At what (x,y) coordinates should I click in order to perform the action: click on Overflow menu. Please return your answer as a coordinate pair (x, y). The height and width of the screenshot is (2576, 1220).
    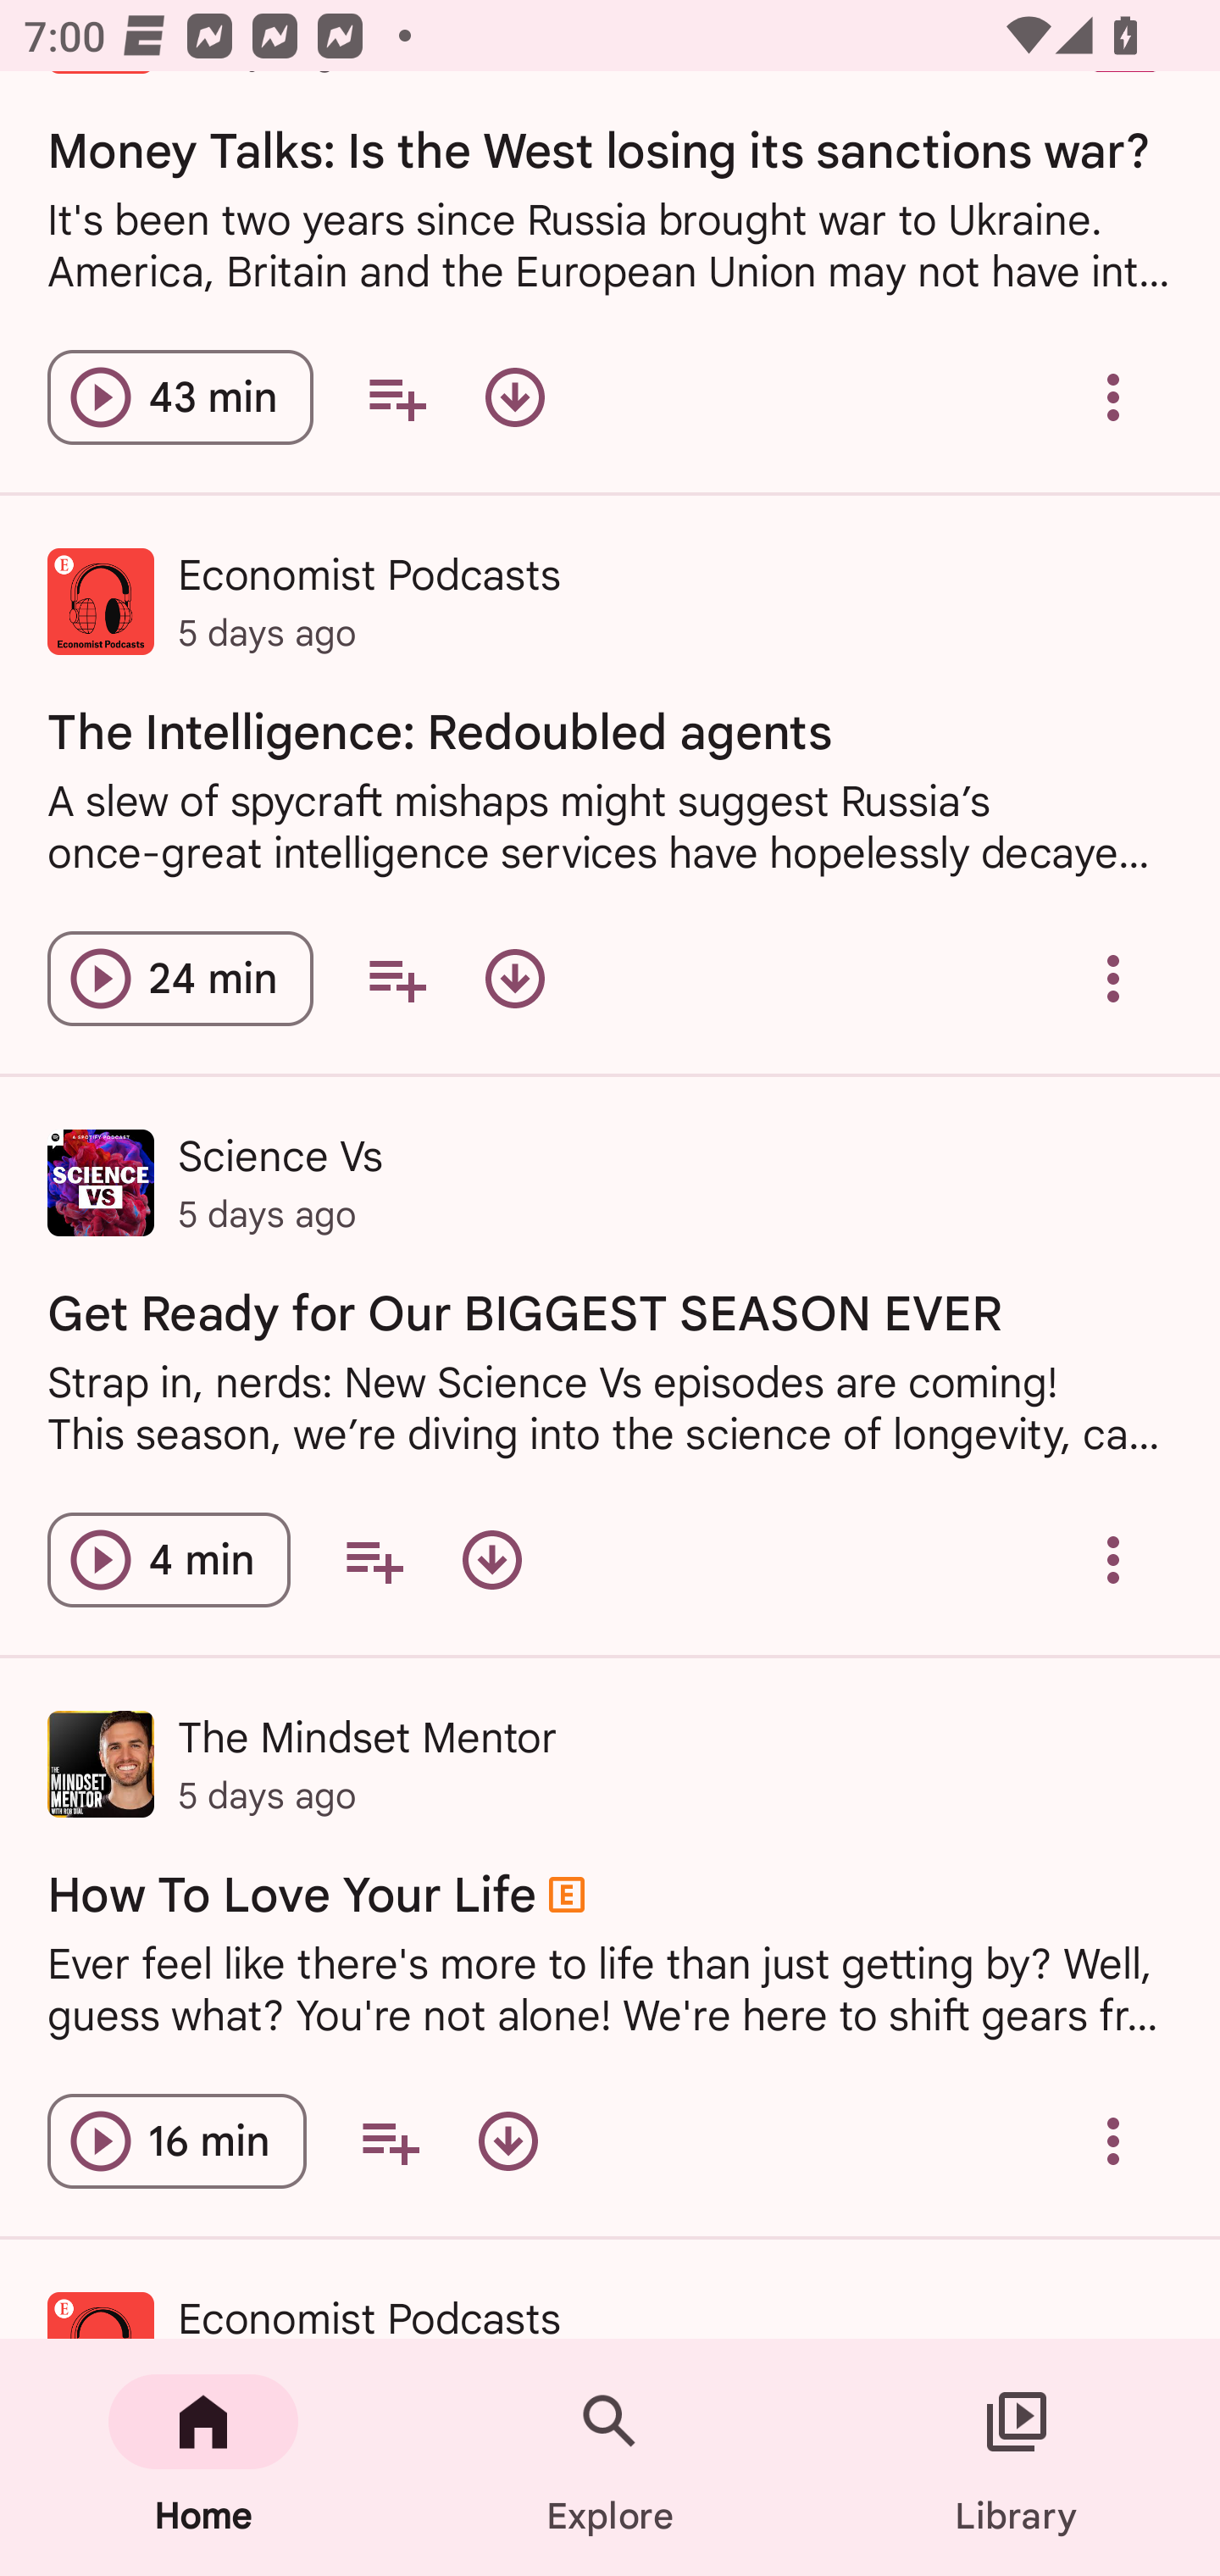
    Looking at the image, I should click on (1113, 398).